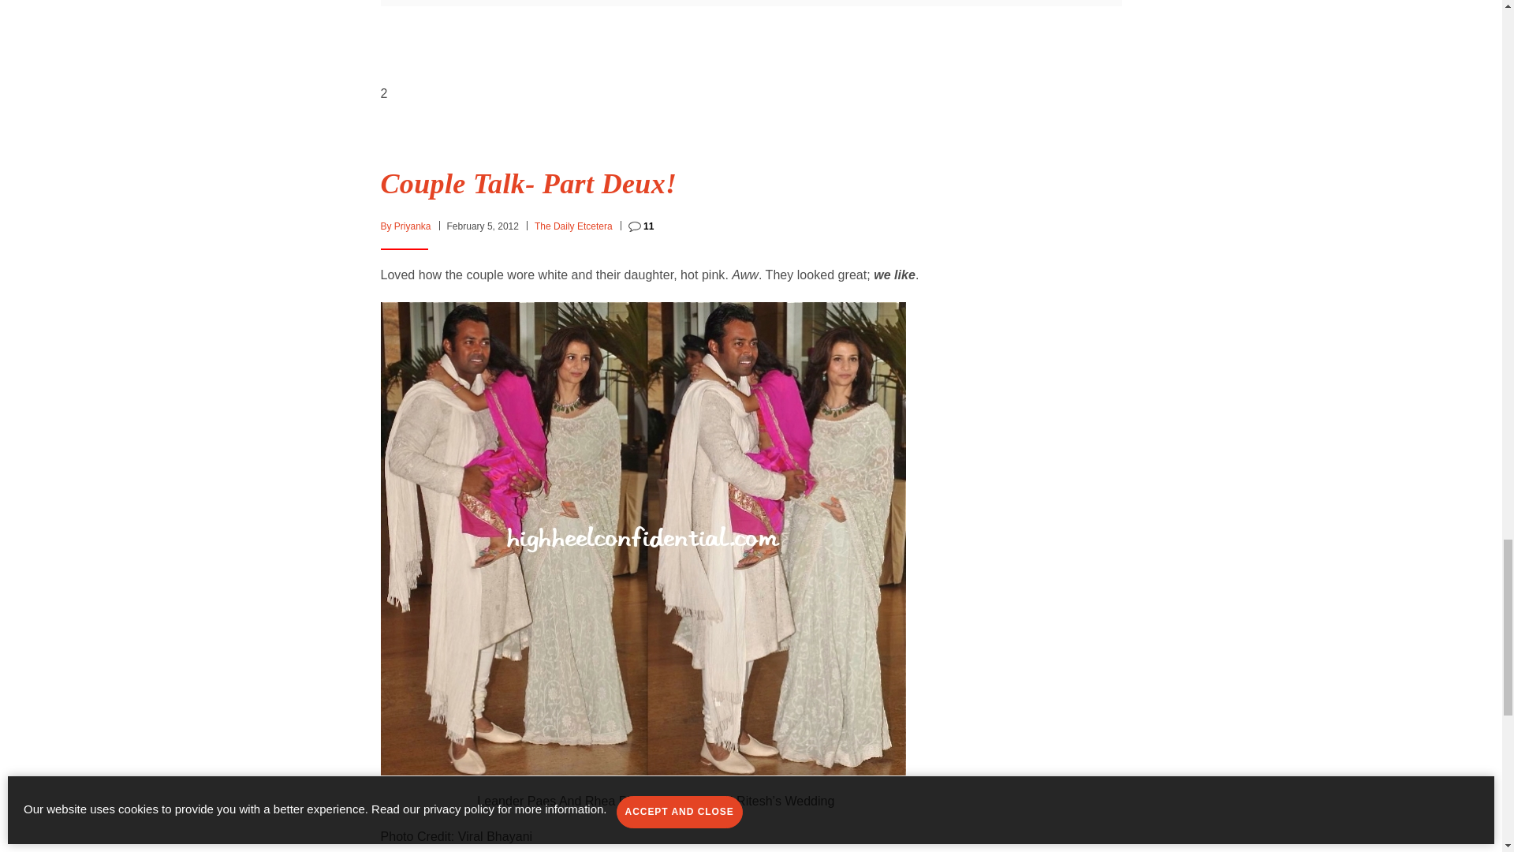 The height and width of the screenshot is (852, 1514). Describe the element at coordinates (528, 183) in the screenshot. I see `Couple Talk- Part Deux!` at that location.